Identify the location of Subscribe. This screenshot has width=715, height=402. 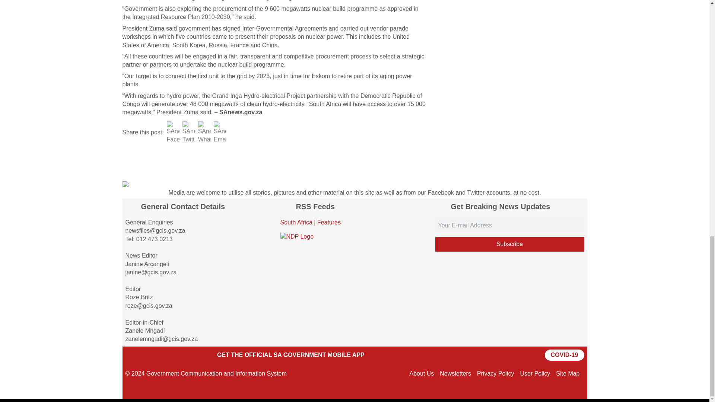
(509, 244).